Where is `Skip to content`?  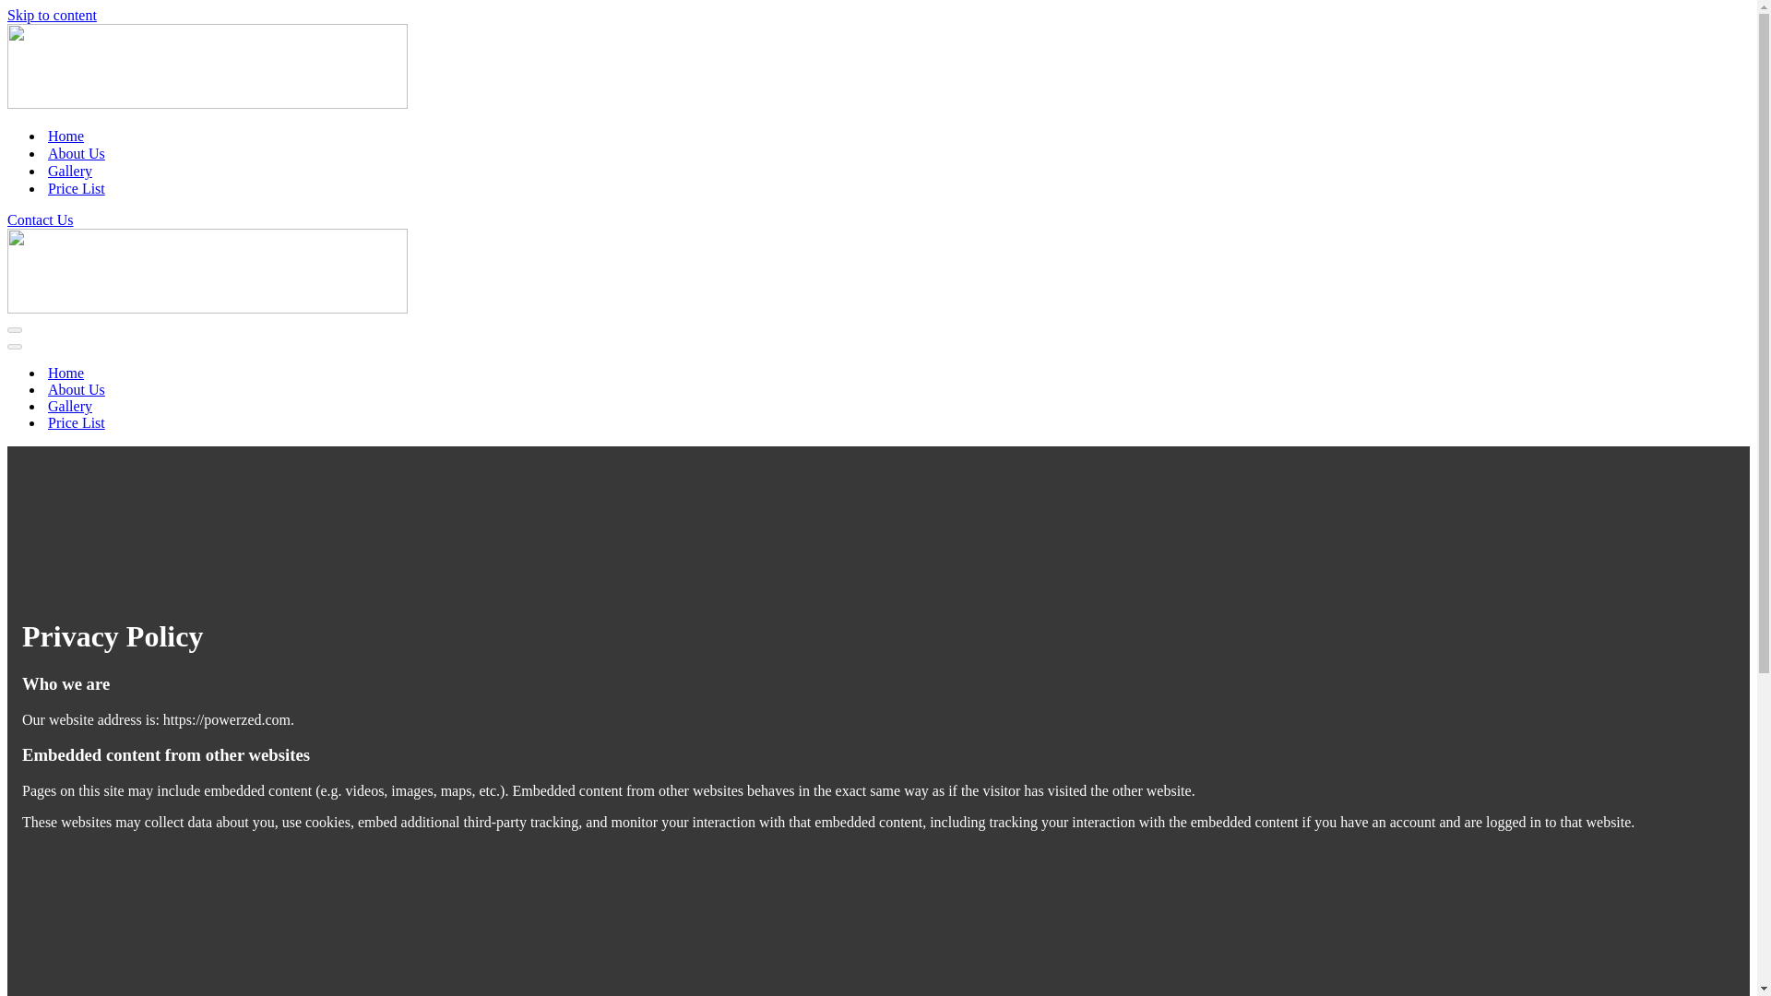 Skip to content is located at coordinates (52, 15).